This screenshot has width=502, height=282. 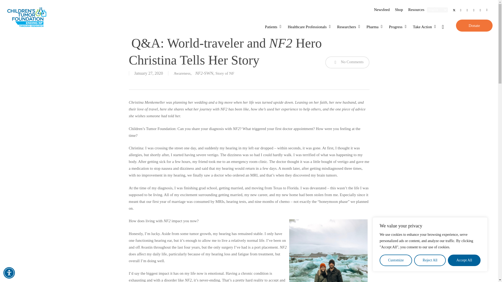 I want to click on Accept All, so click(x=464, y=260).